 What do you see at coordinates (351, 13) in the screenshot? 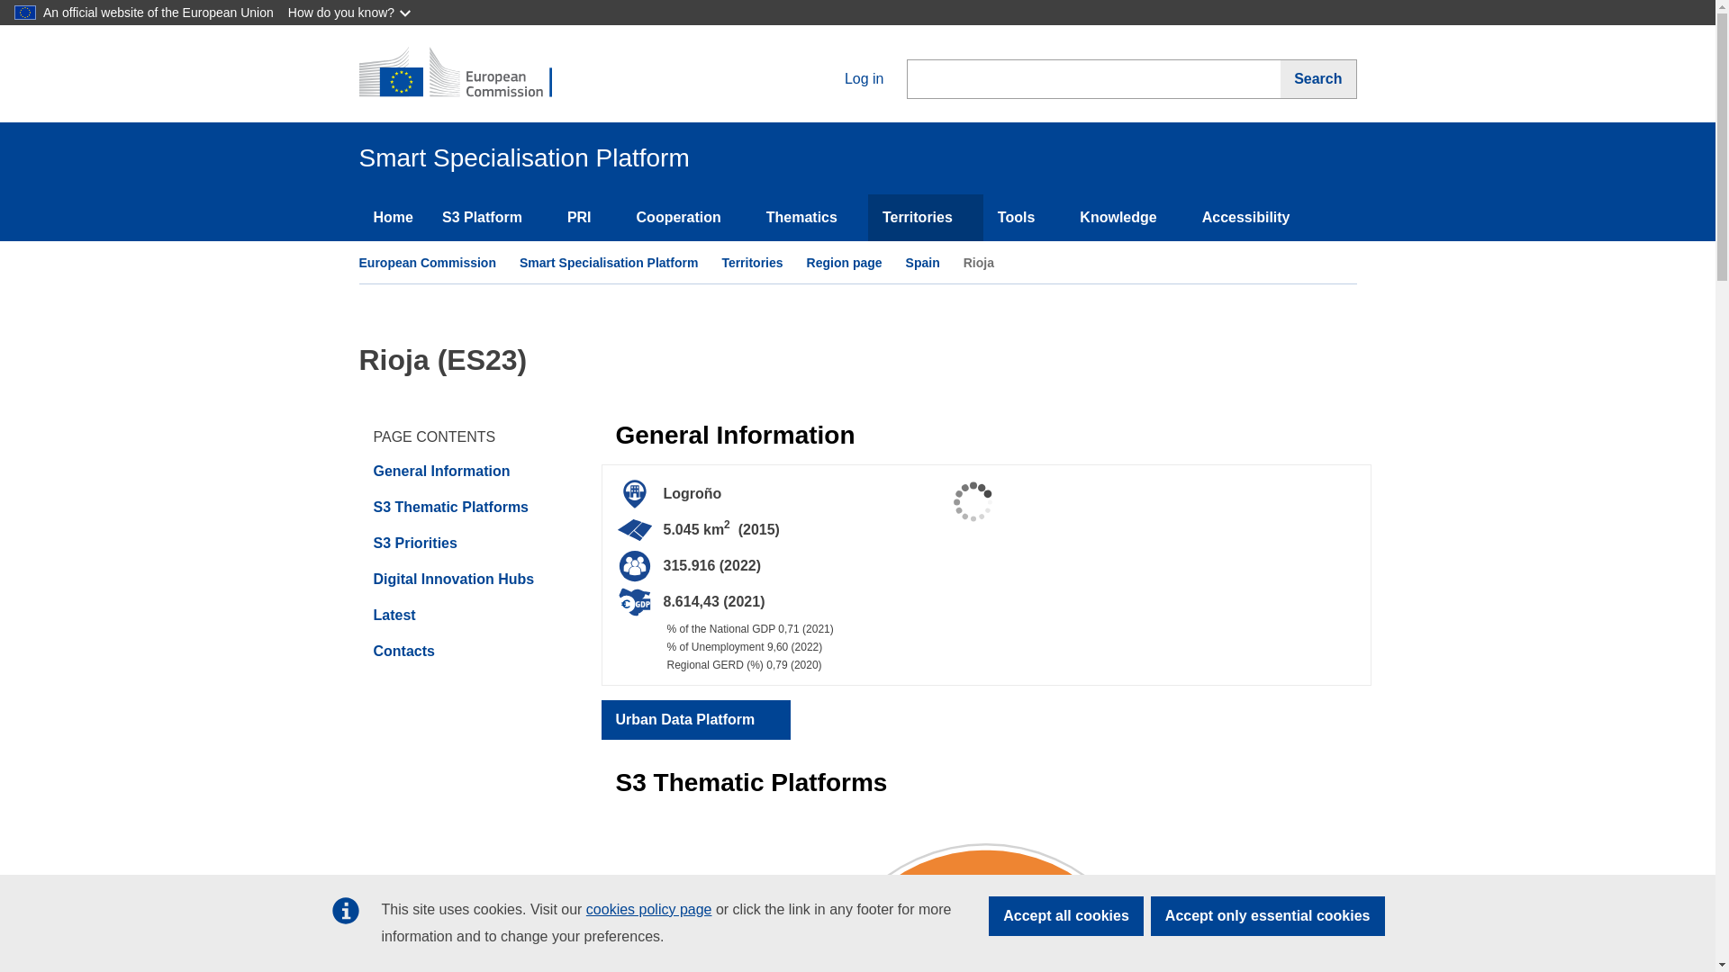
I see `How do you know?` at bounding box center [351, 13].